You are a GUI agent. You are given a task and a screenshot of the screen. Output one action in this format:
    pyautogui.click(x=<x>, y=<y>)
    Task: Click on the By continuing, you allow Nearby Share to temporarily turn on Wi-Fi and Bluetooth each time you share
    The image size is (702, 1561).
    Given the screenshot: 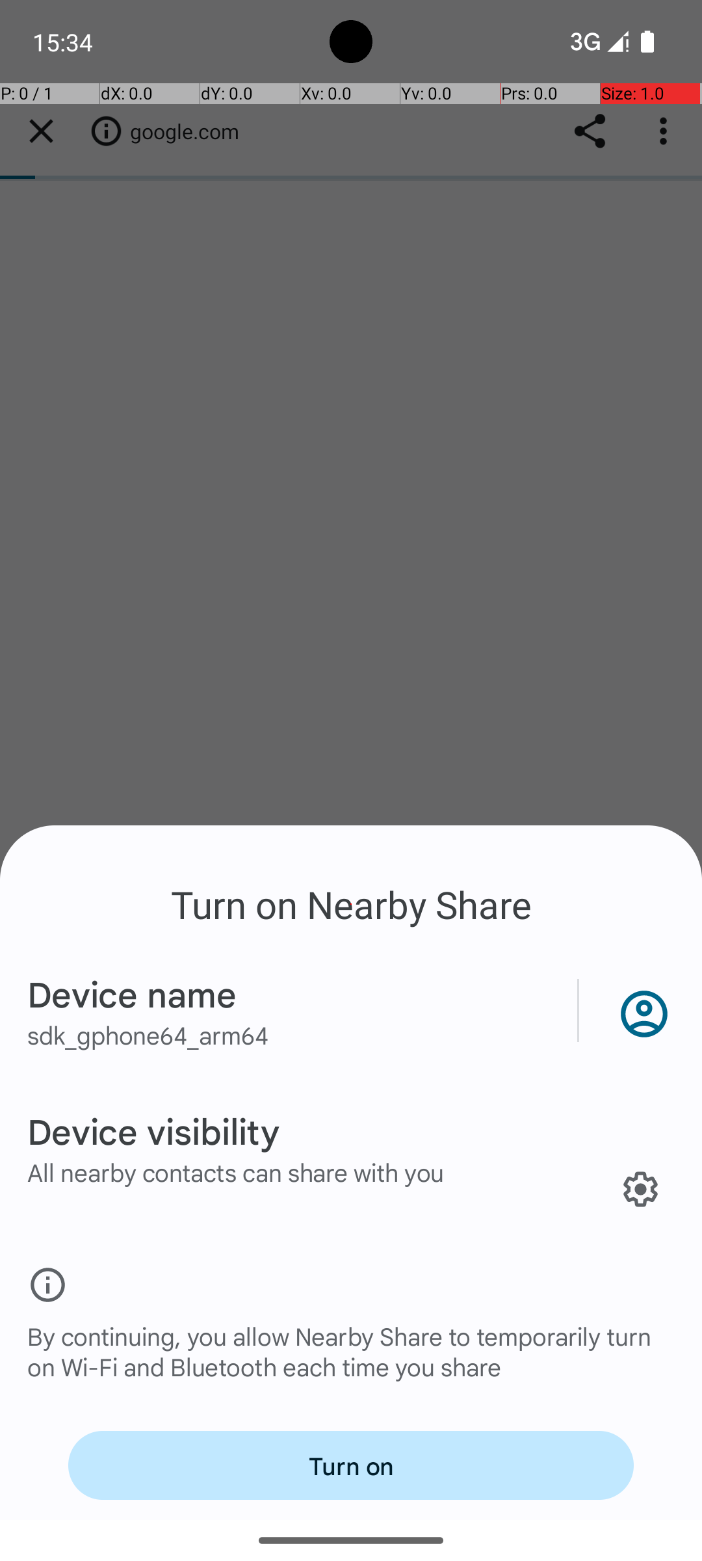 What is the action you would take?
    pyautogui.click(x=351, y=1365)
    